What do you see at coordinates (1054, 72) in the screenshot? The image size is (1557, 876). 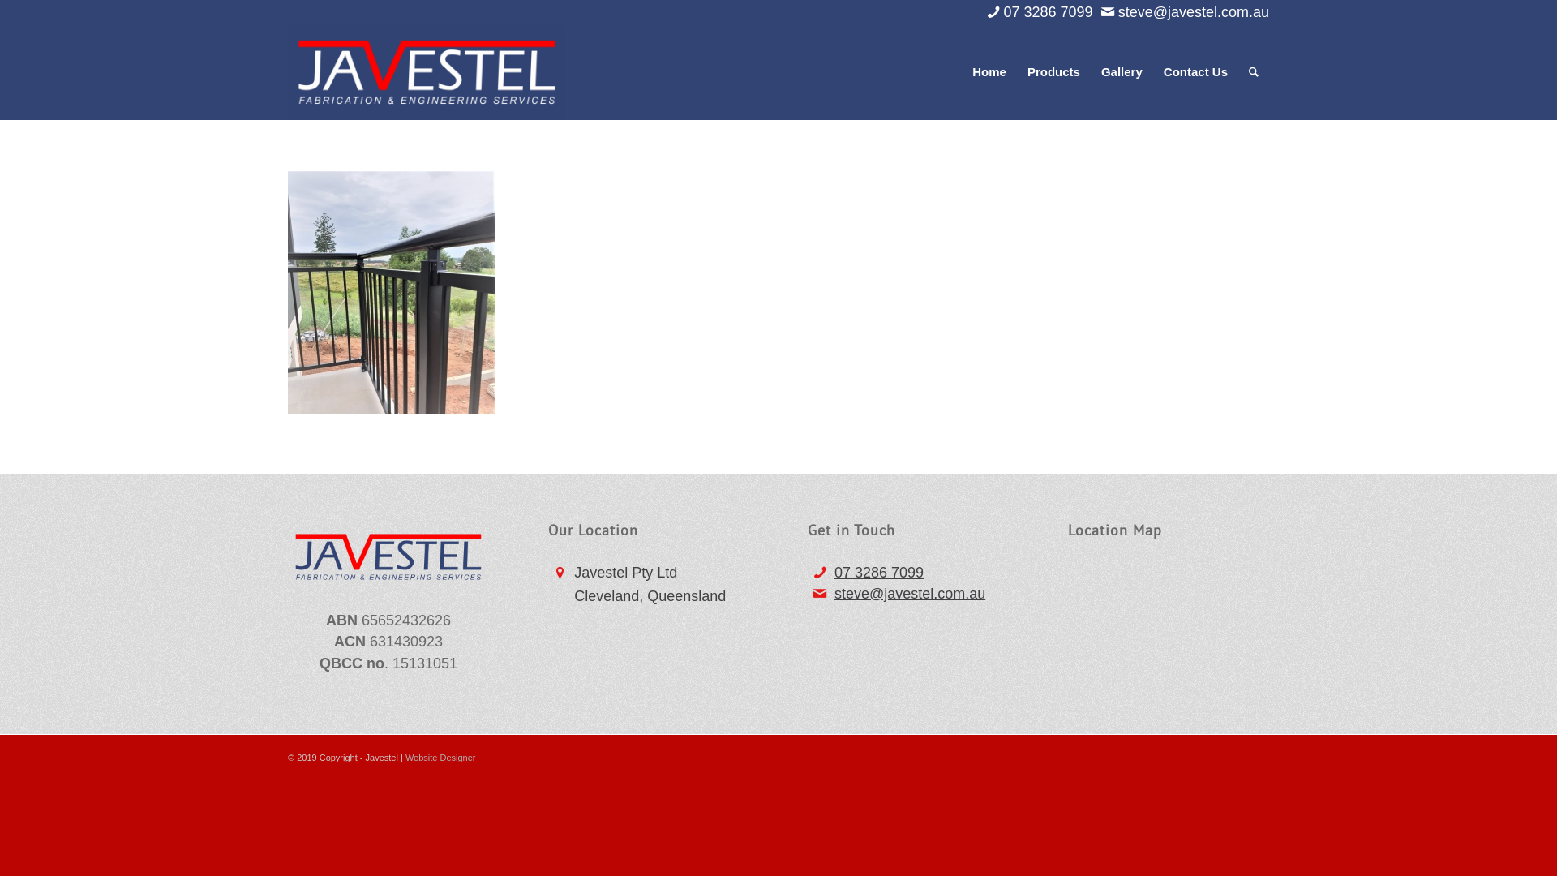 I see `Products` at bounding box center [1054, 72].